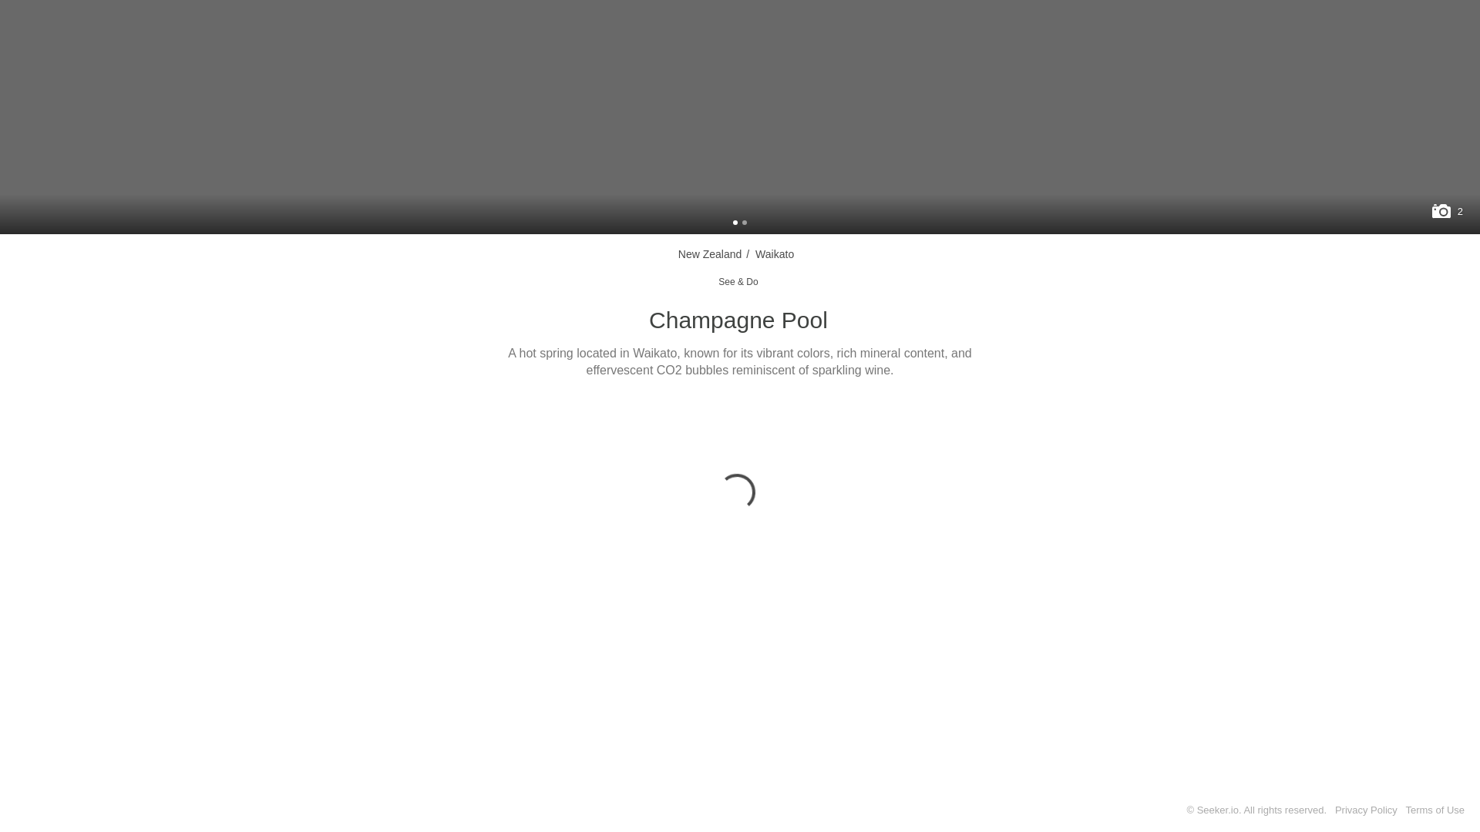 The height and width of the screenshot is (832, 1480). Describe the element at coordinates (1435, 810) in the screenshot. I see `Terms of Use` at that location.